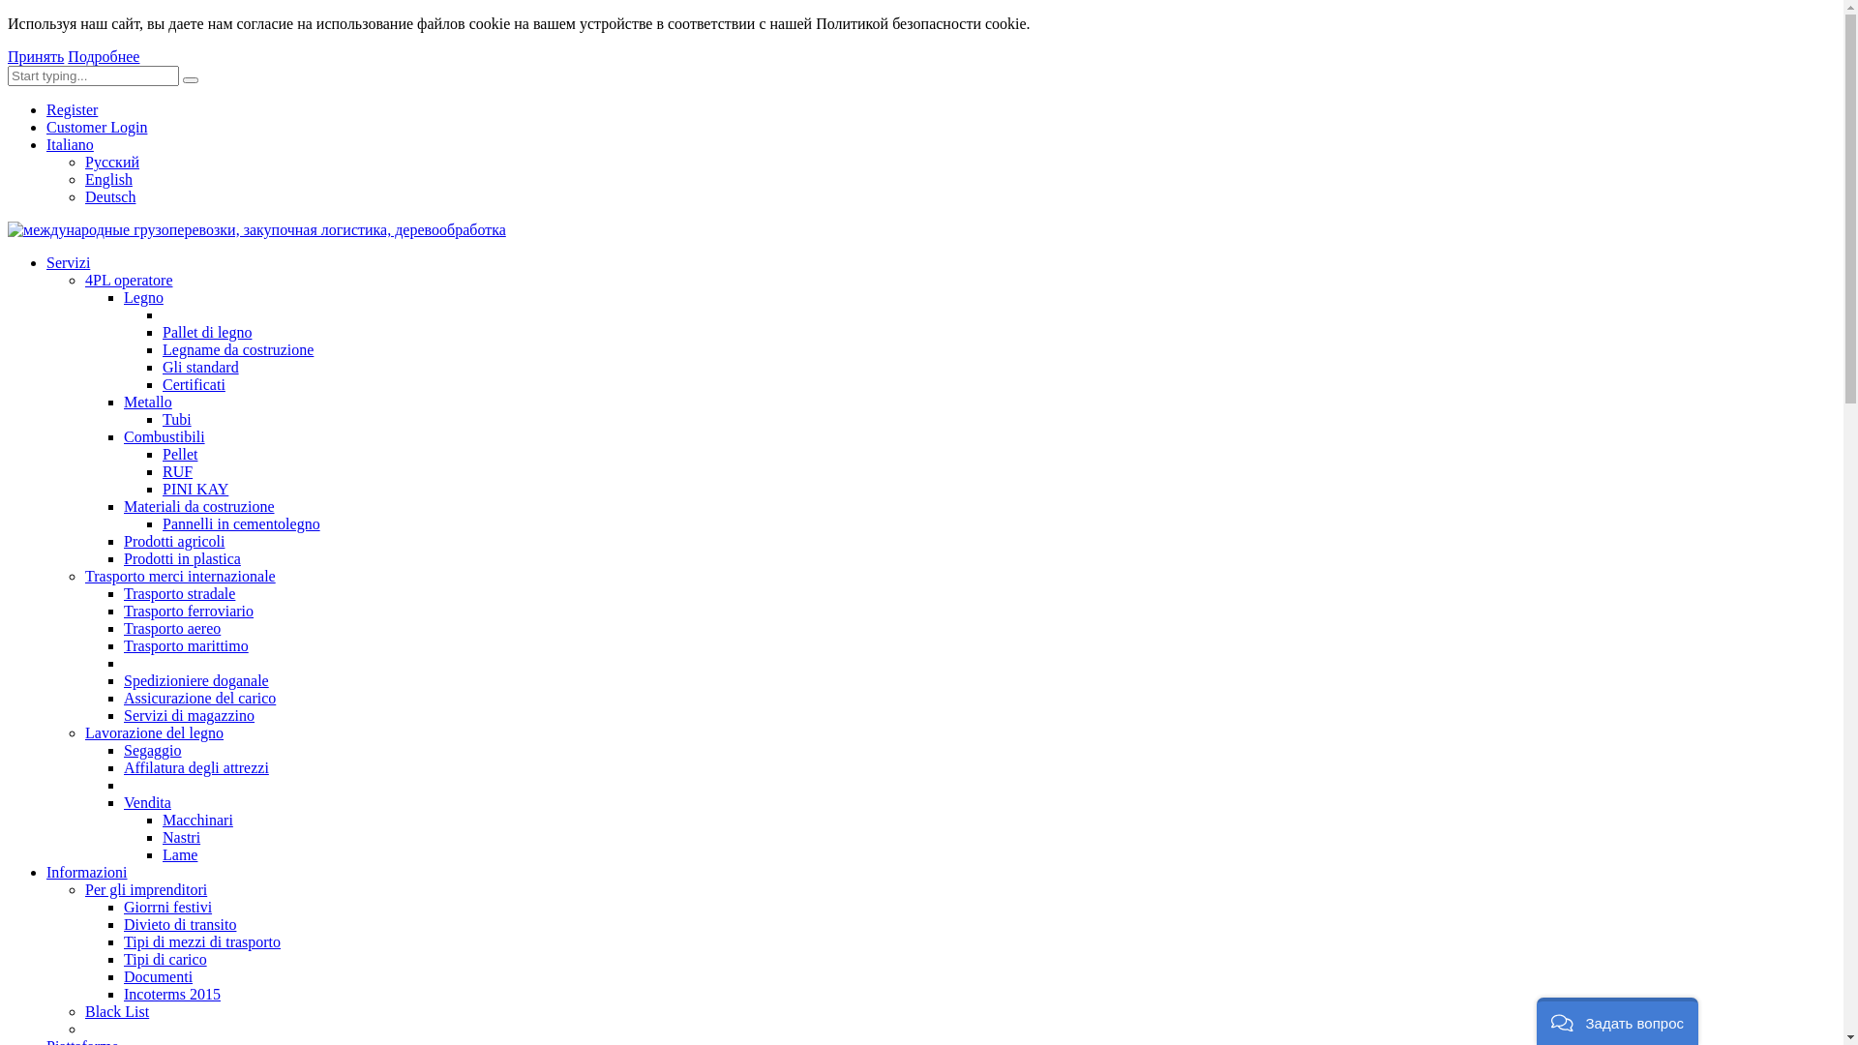 The width and height of the screenshot is (1858, 1045). What do you see at coordinates (178, 472) in the screenshot?
I see `RUF` at bounding box center [178, 472].